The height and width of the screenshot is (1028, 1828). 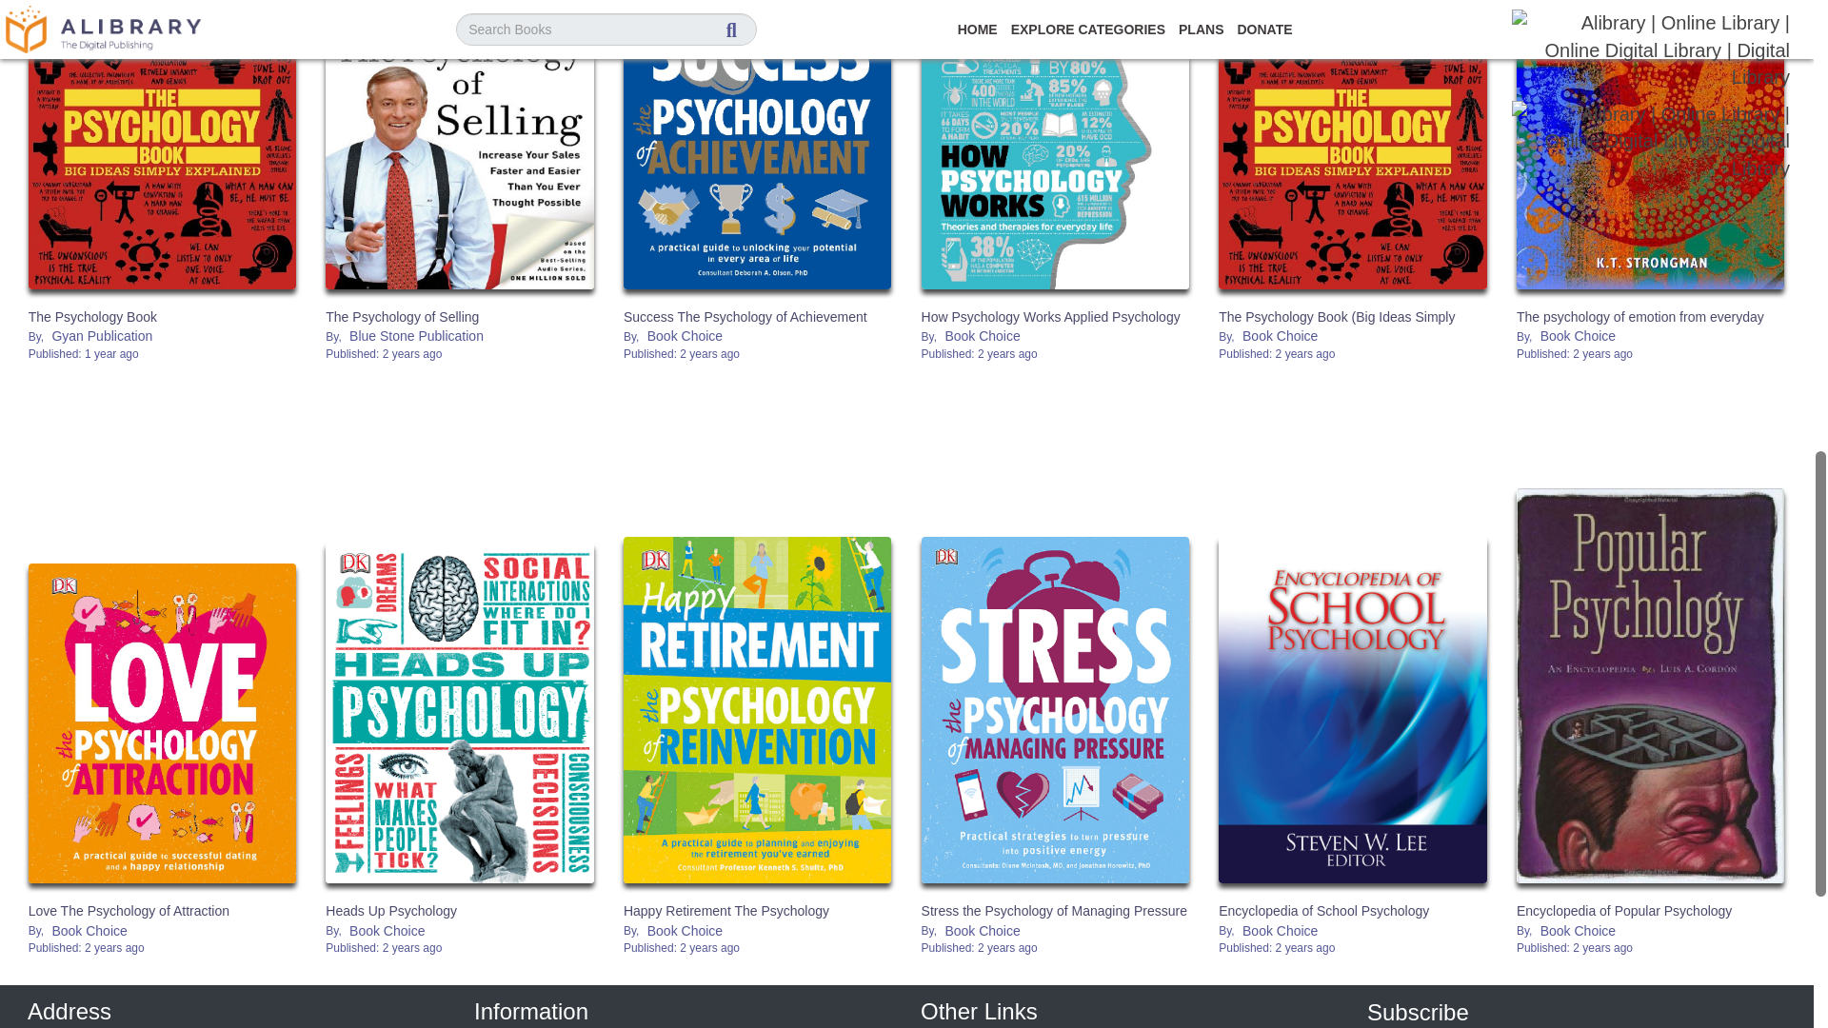 What do you see at coordinates (685, 336) in the screenshot?
I see `Book Choice` at bounding box center [685, 336].